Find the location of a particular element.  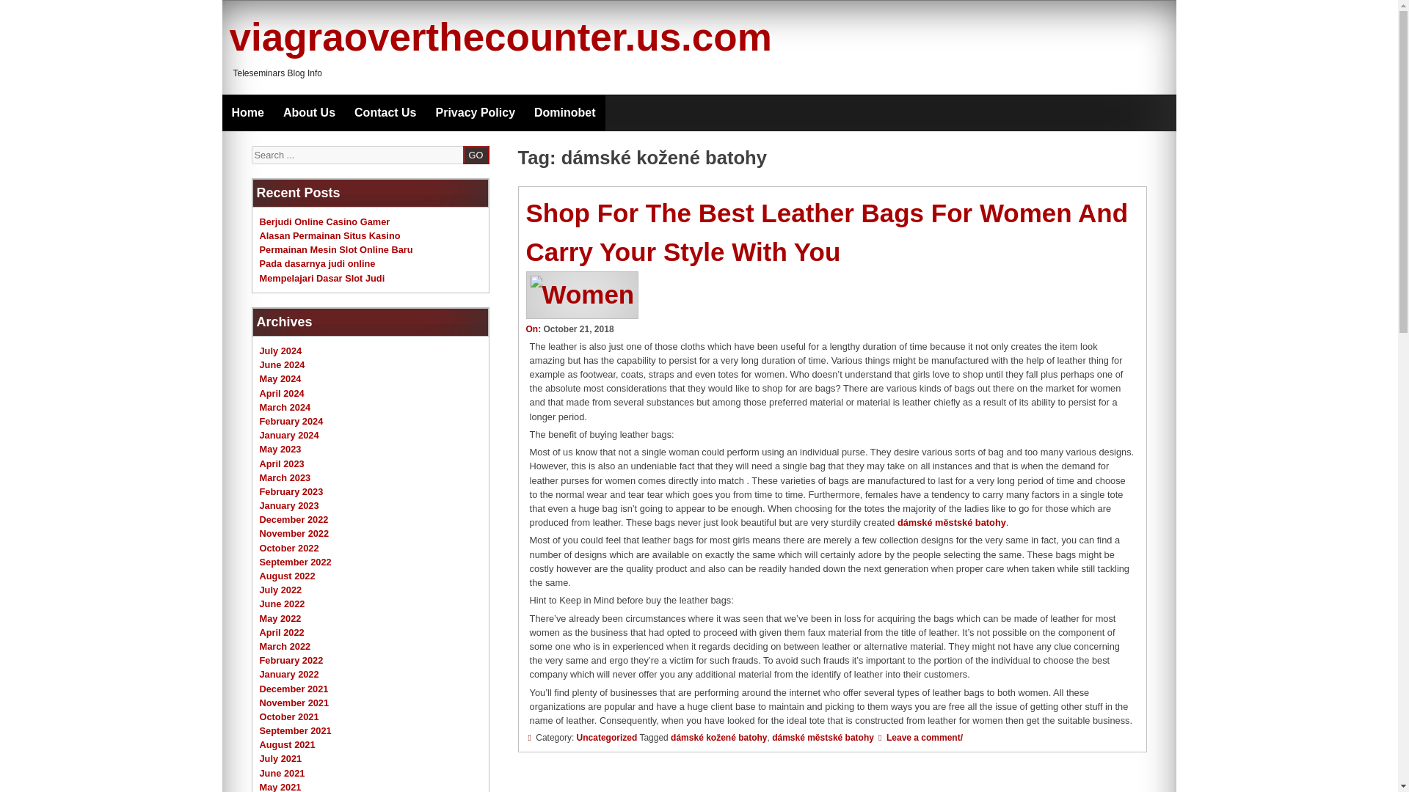

Pada dasarnya judi online is located at coordinates (317, 264).